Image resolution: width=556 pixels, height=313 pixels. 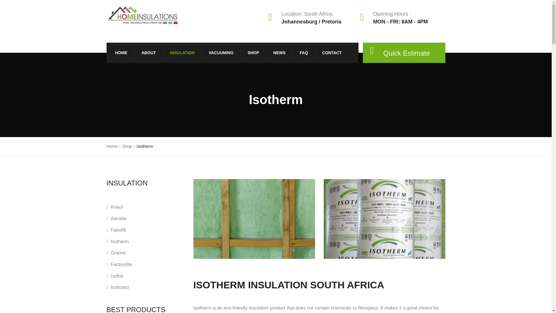 I want to click on Fabufill, so click(x=233, y=102).